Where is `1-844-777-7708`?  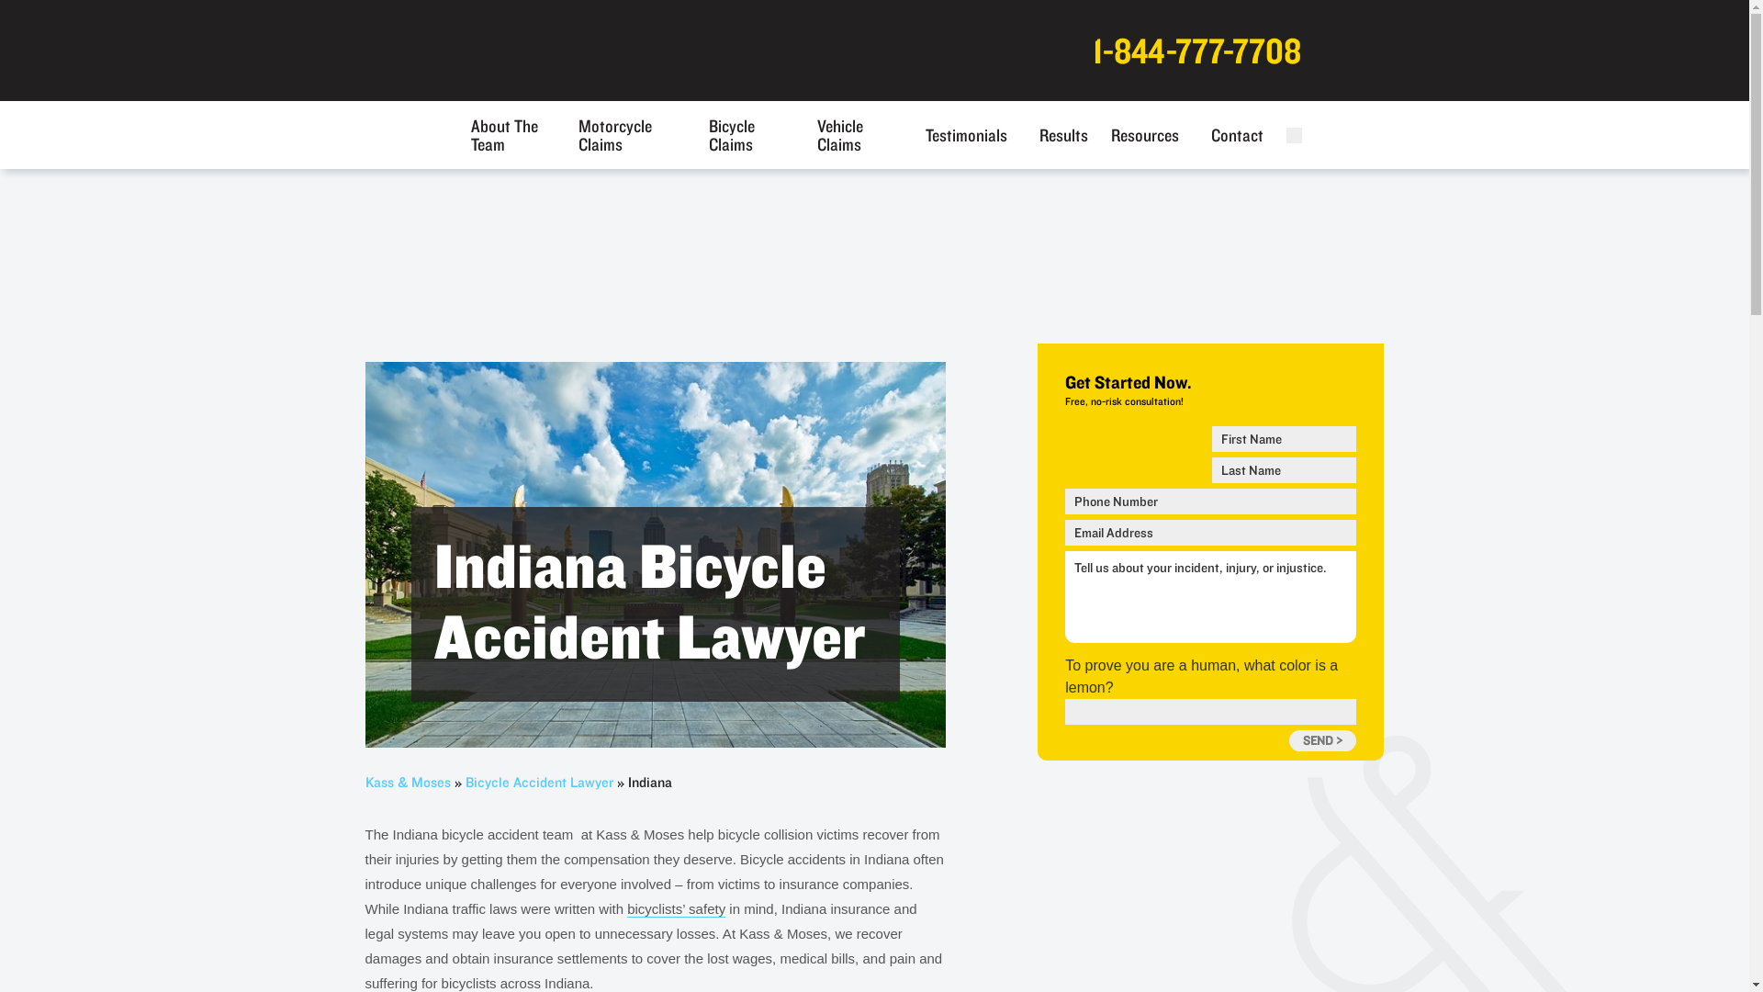
1-844-777-7708 is located at coordinates (1196, 50).